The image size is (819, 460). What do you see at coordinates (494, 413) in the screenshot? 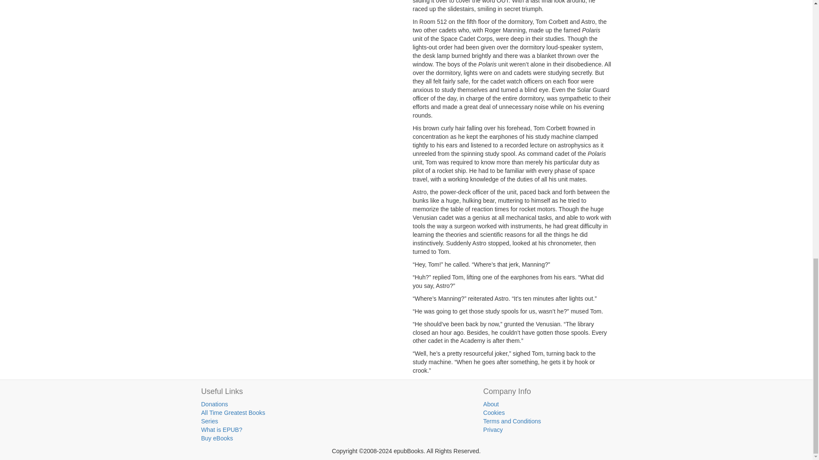
I see `Cookies` at bounding box center [494, 413].